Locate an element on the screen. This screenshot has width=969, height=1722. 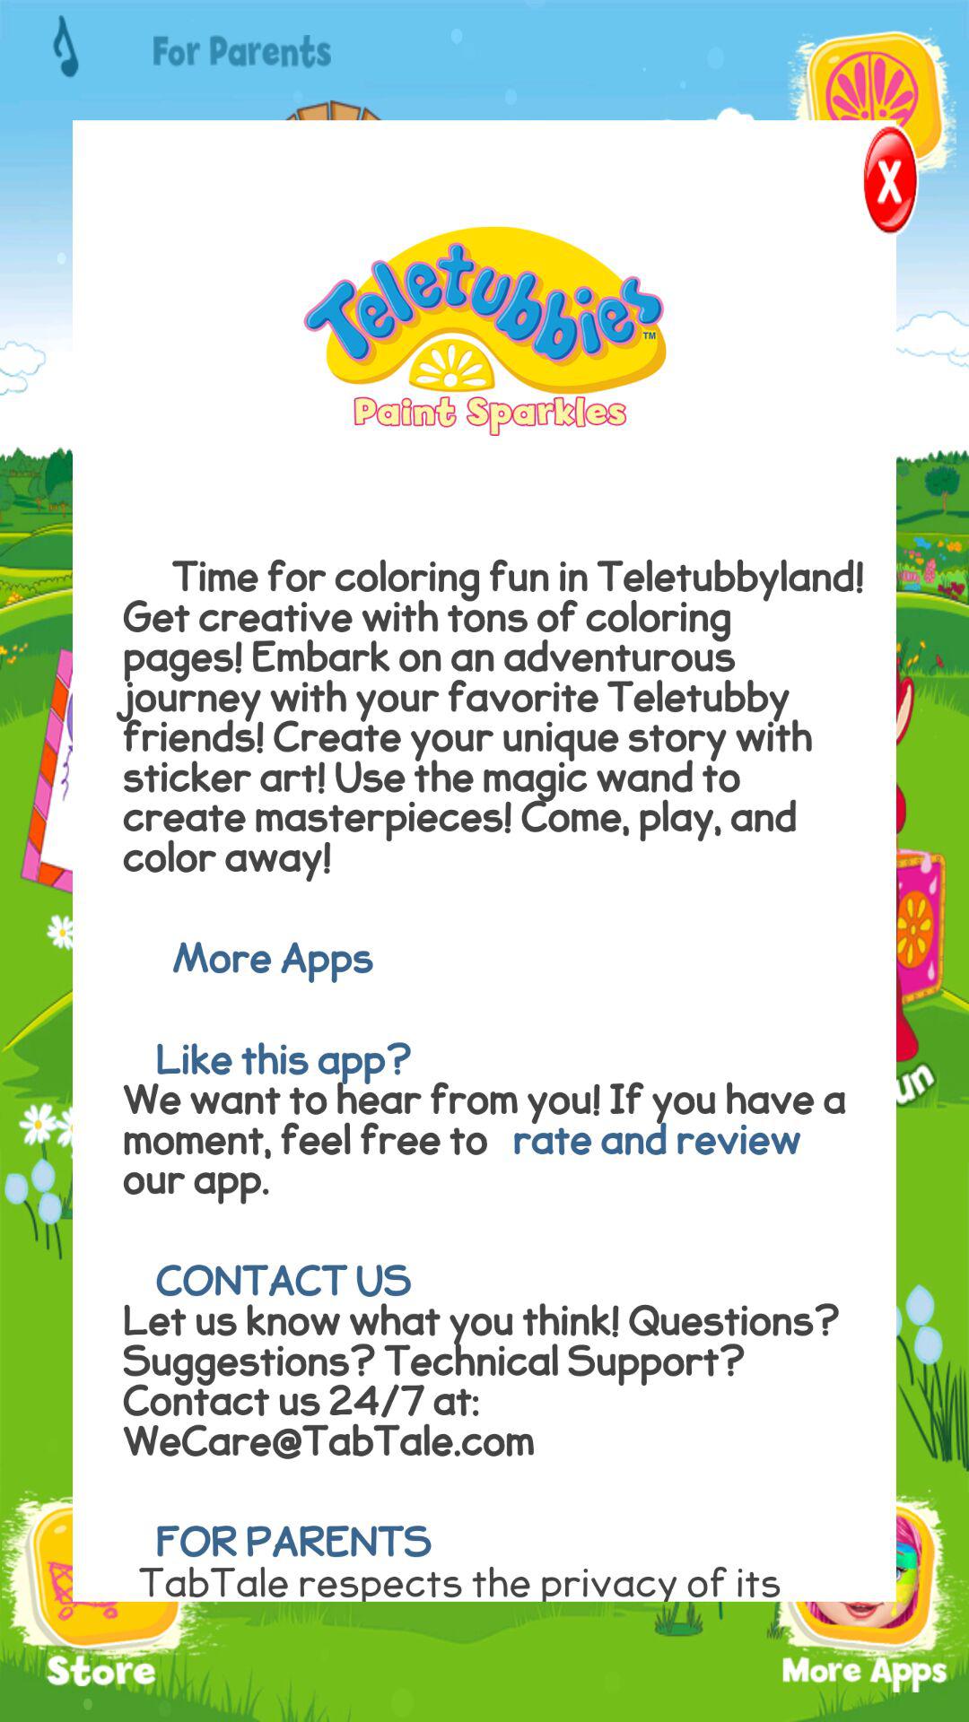
close is located at coordinates (863, 185).